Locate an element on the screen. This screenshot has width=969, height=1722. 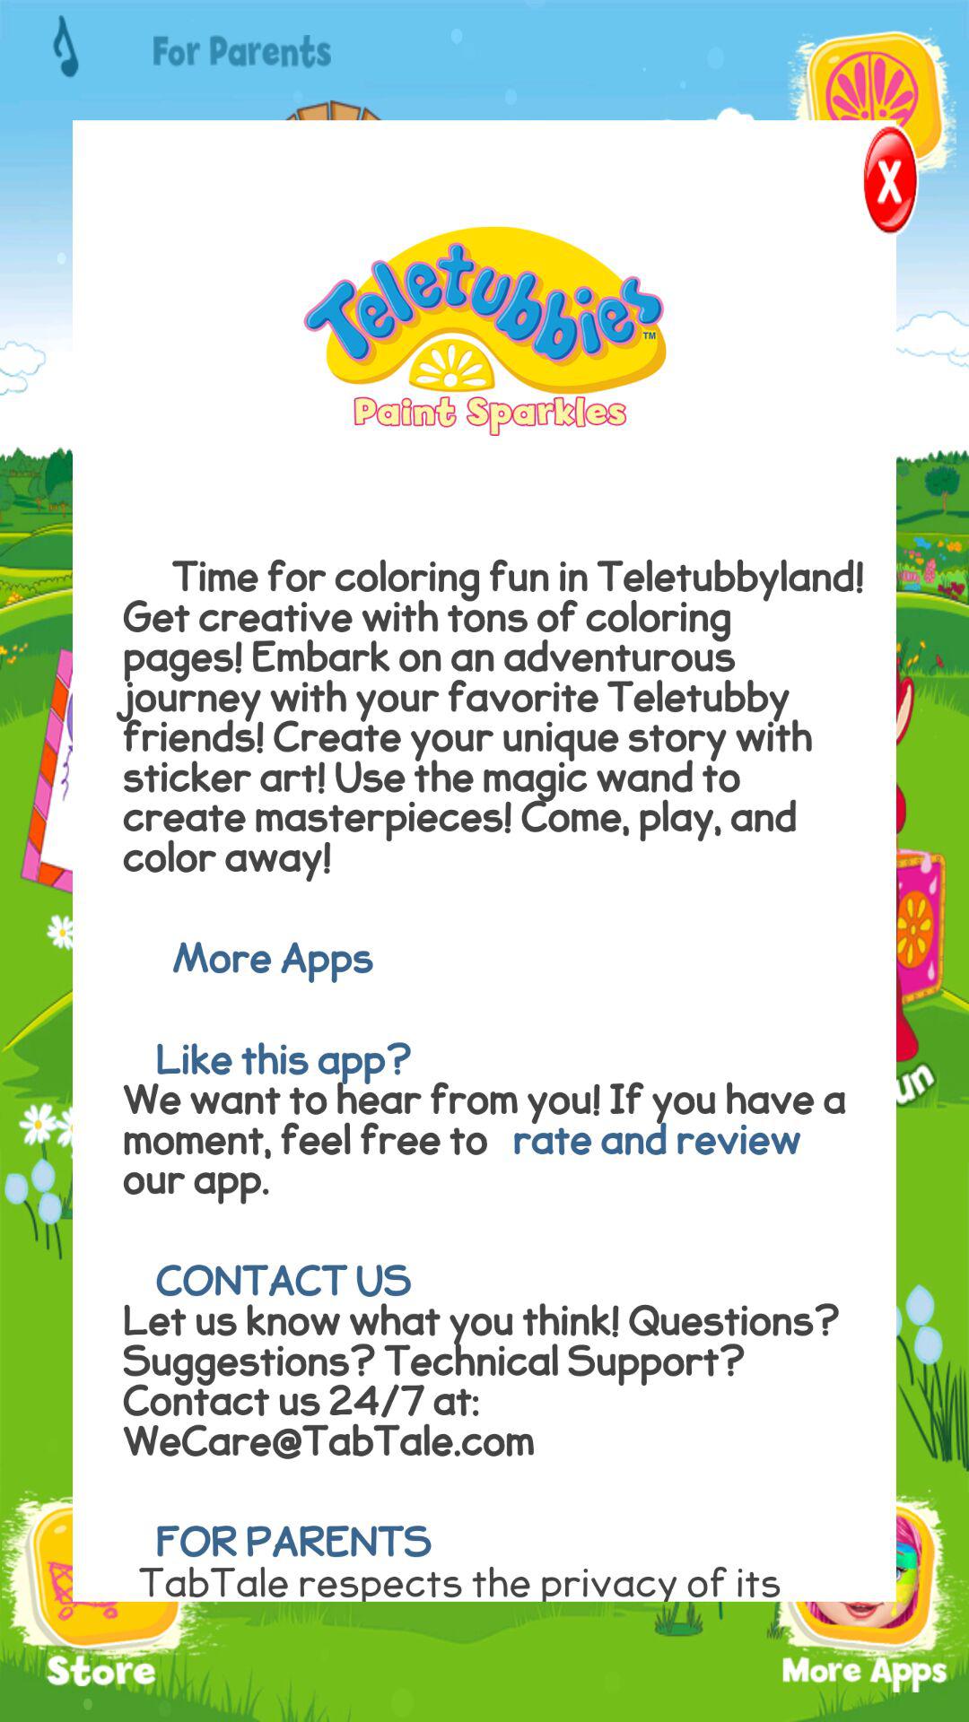
close is located at coordinates (863, 185).